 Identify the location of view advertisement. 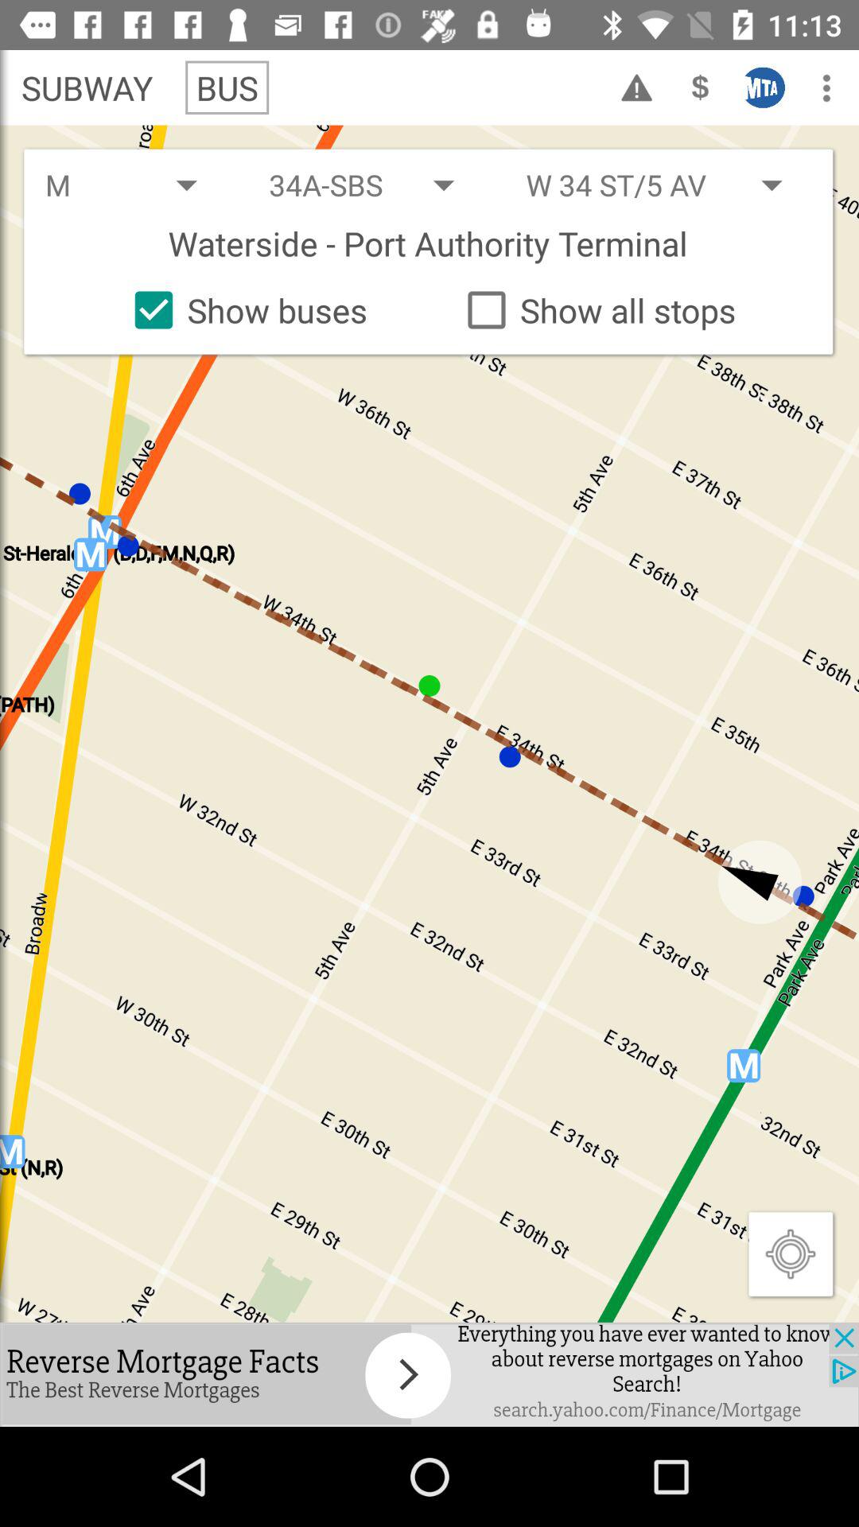
(429, 1374).